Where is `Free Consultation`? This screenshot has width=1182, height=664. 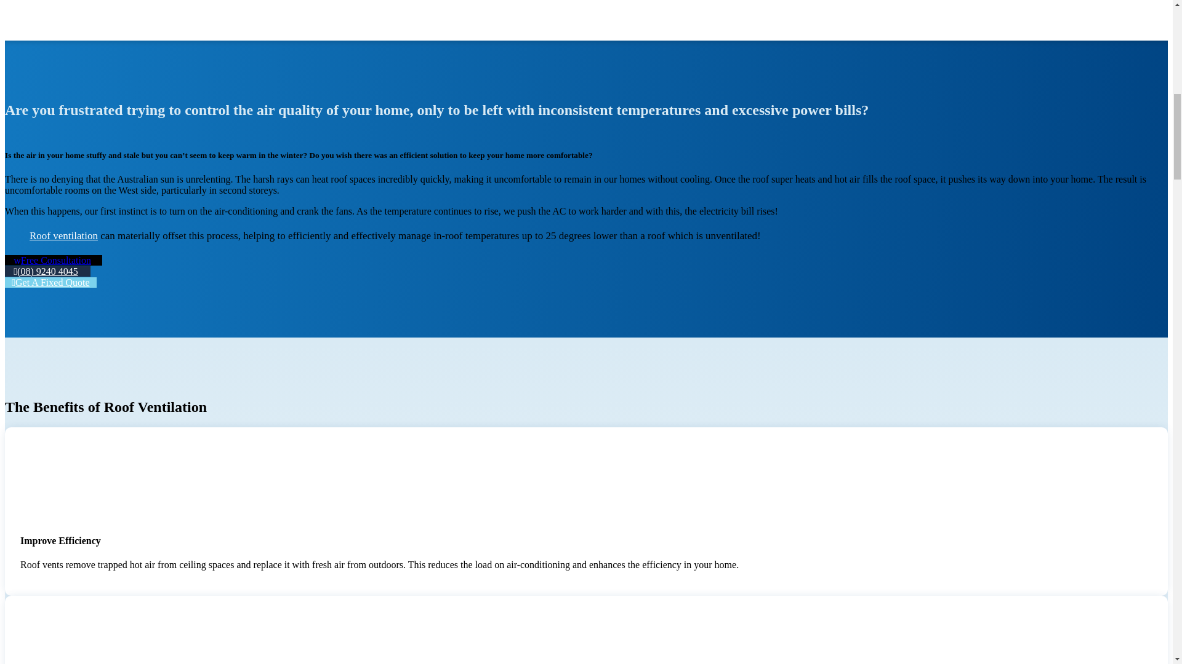 Free Consultation is located at coordinates (53, 260).